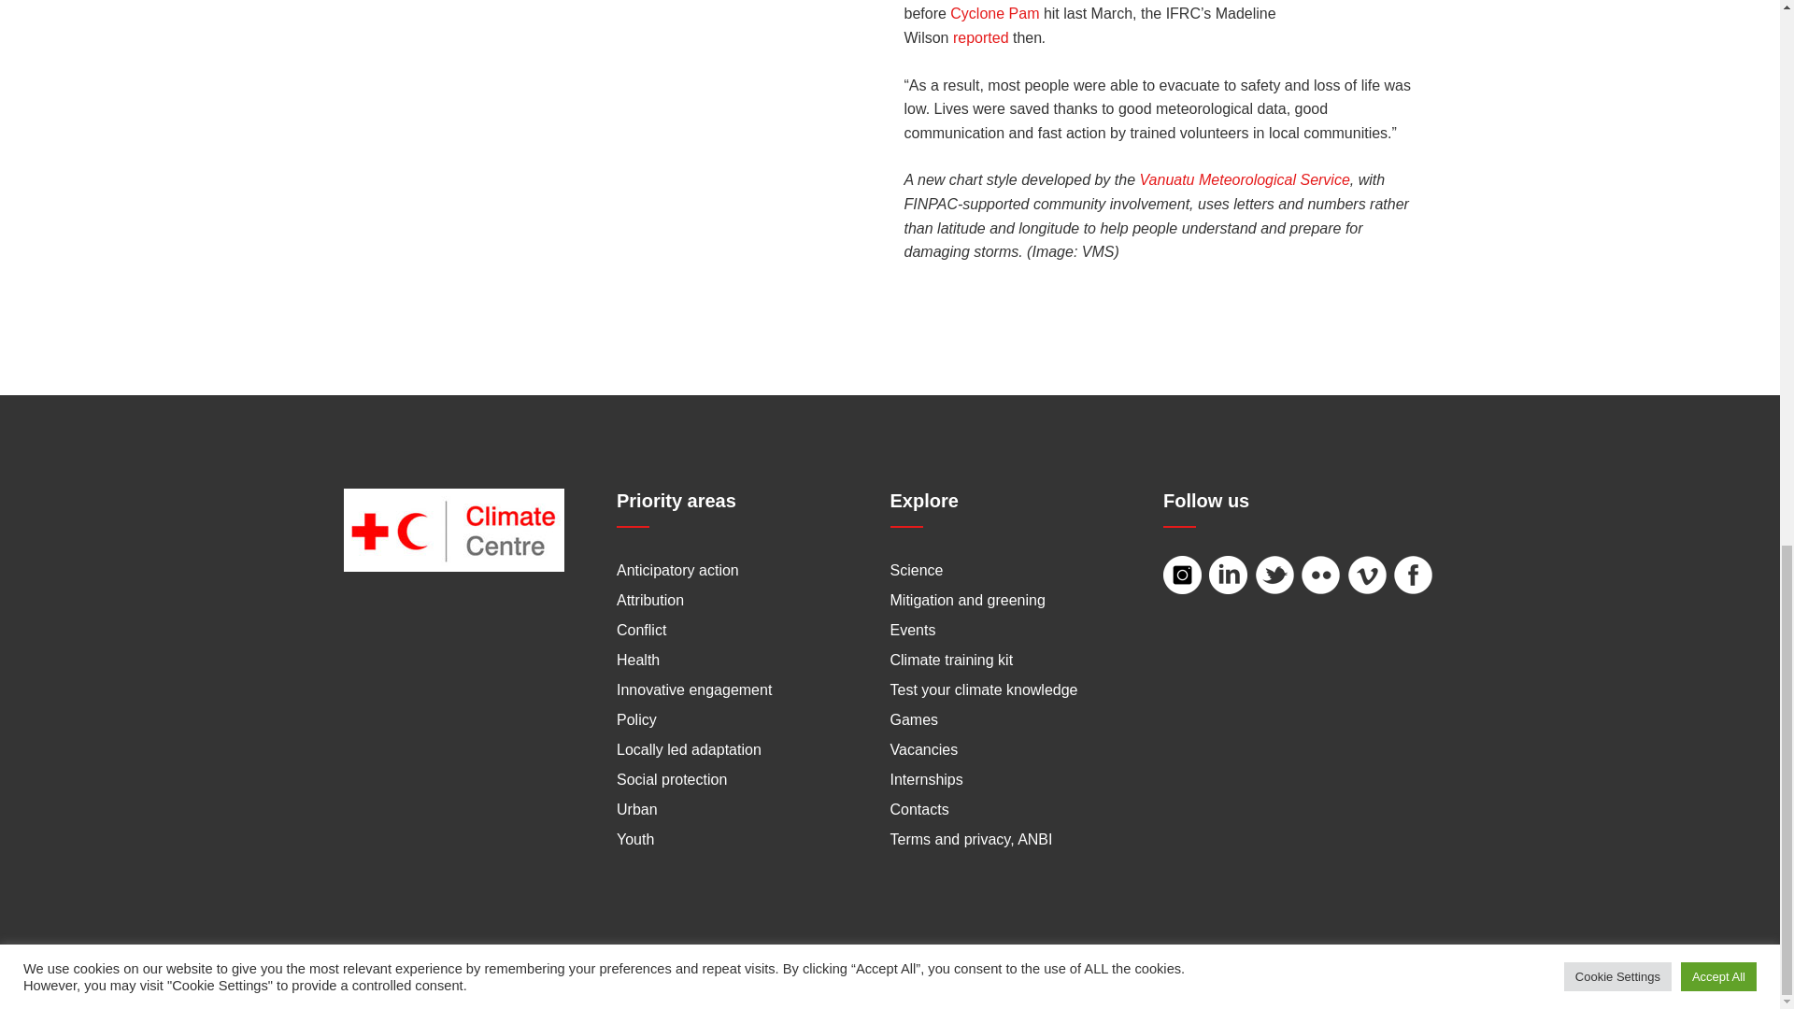 The image size is (1794, 1009). I want to click on reported, so click(980, 37).